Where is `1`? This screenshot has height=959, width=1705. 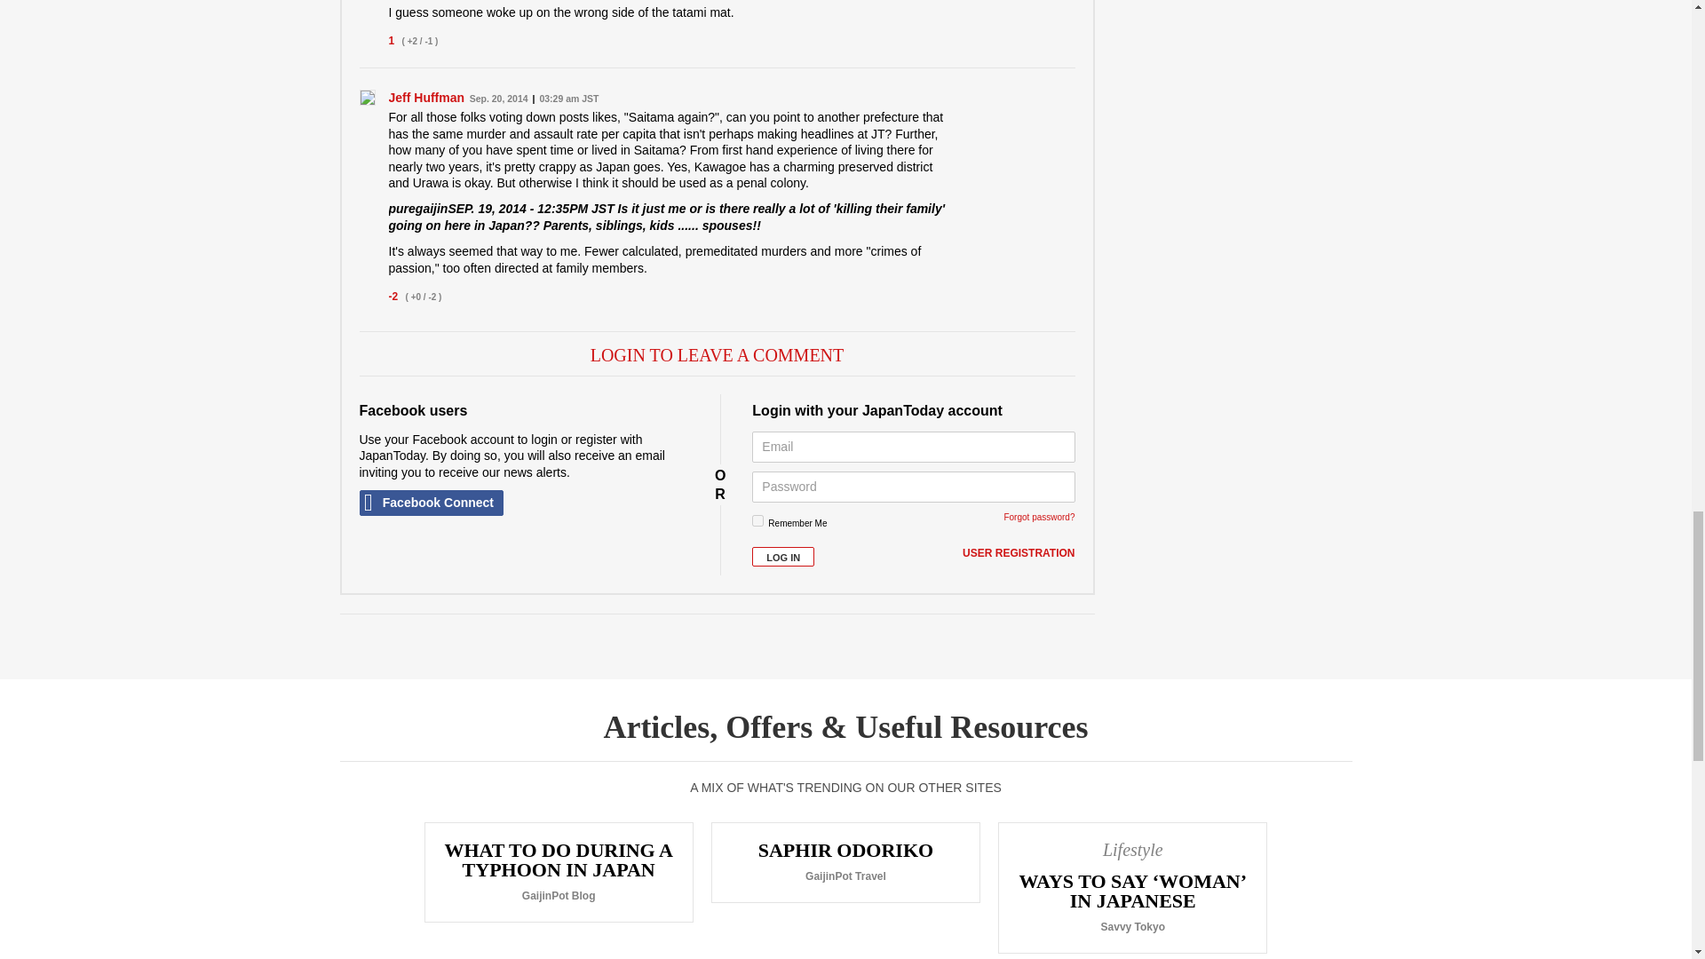
1 is located at coordinates (757, 520).